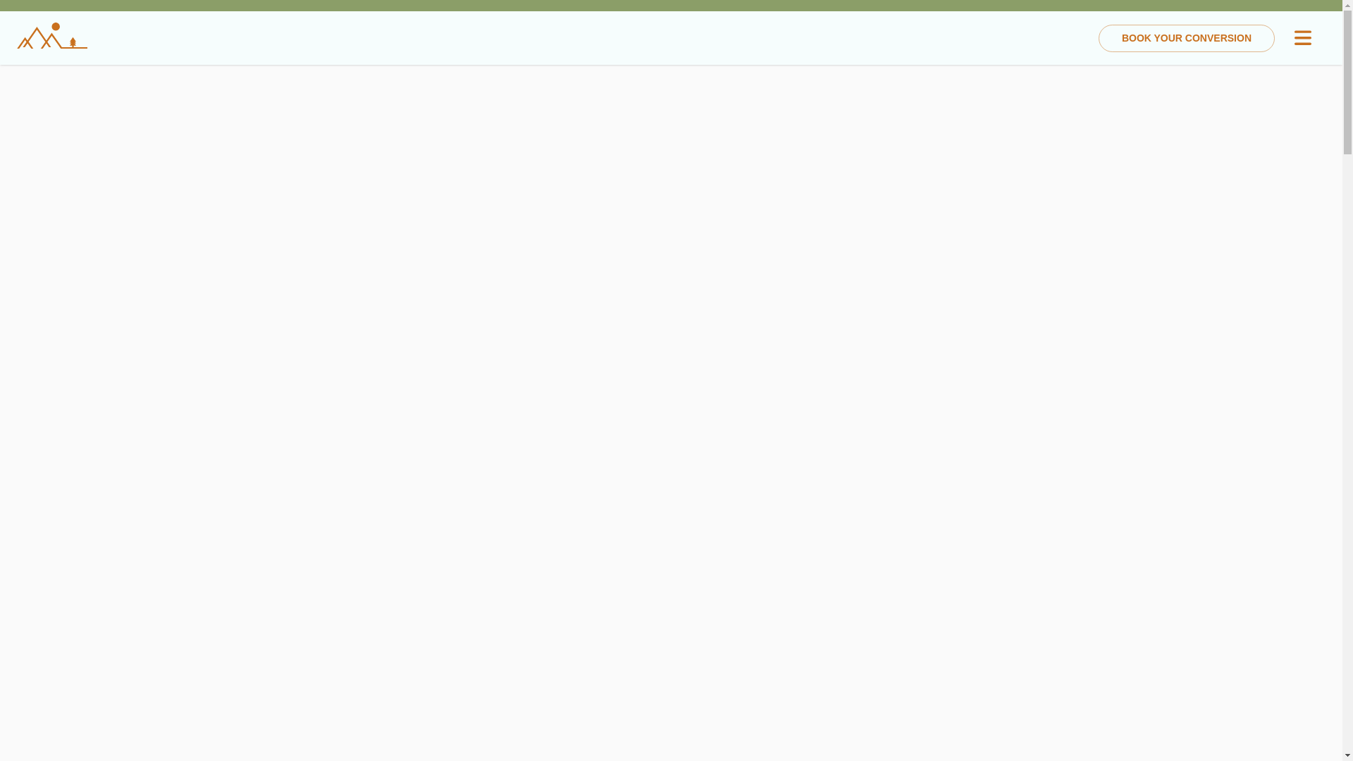  What do you see at coordinates (1187, 38) in the screenshot?
I see `BOOK YOUR CONVERSION` at bounding box center [1187, 38].